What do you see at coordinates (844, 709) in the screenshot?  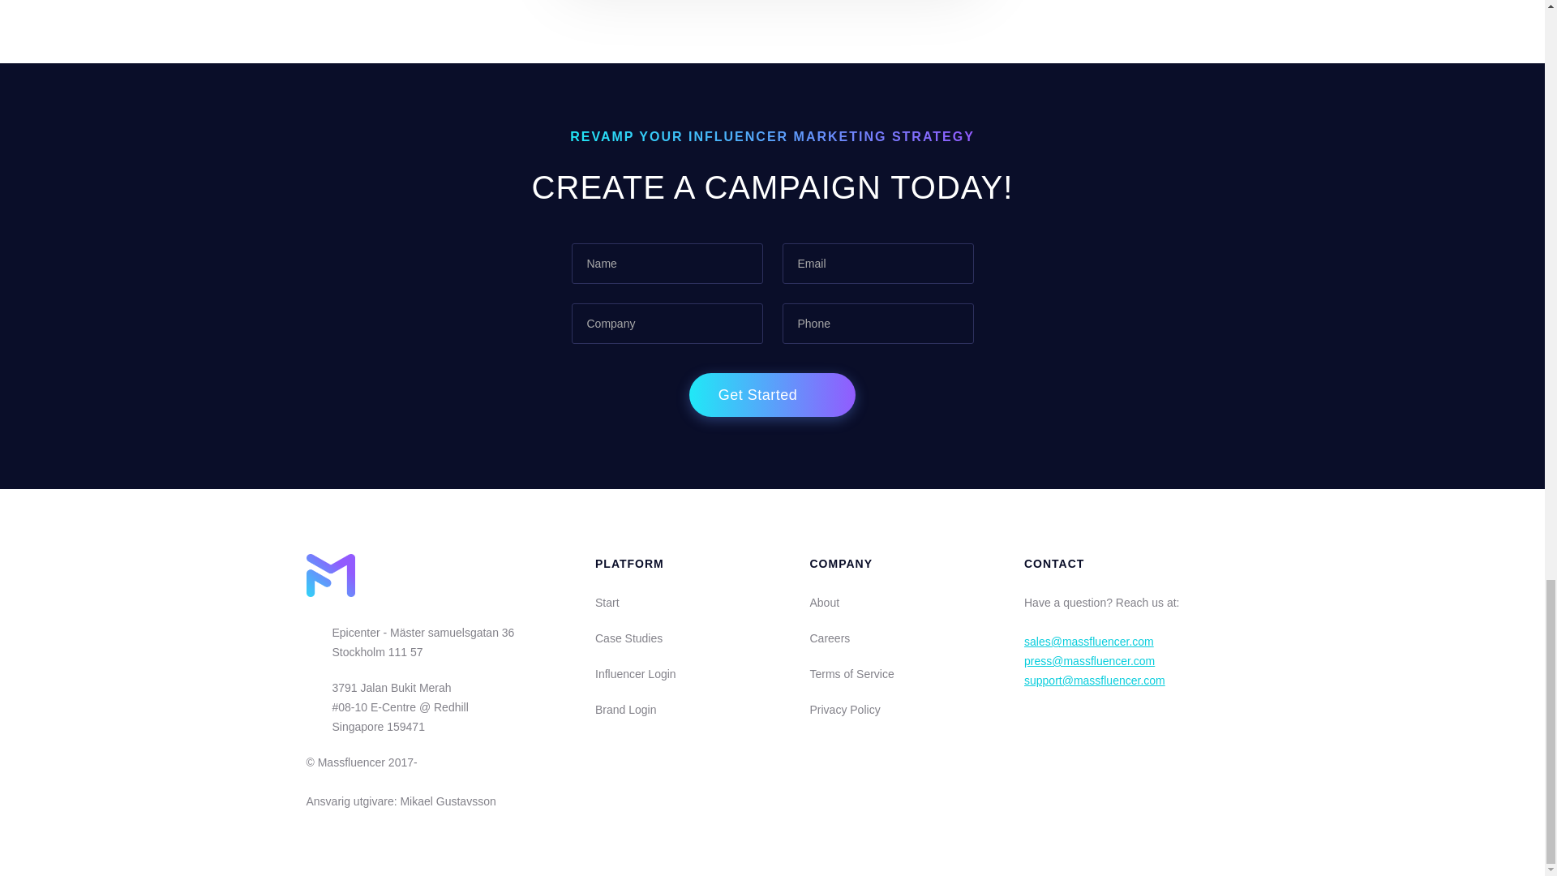 I see `Privacy Policy` at bounding box center [844, 709].